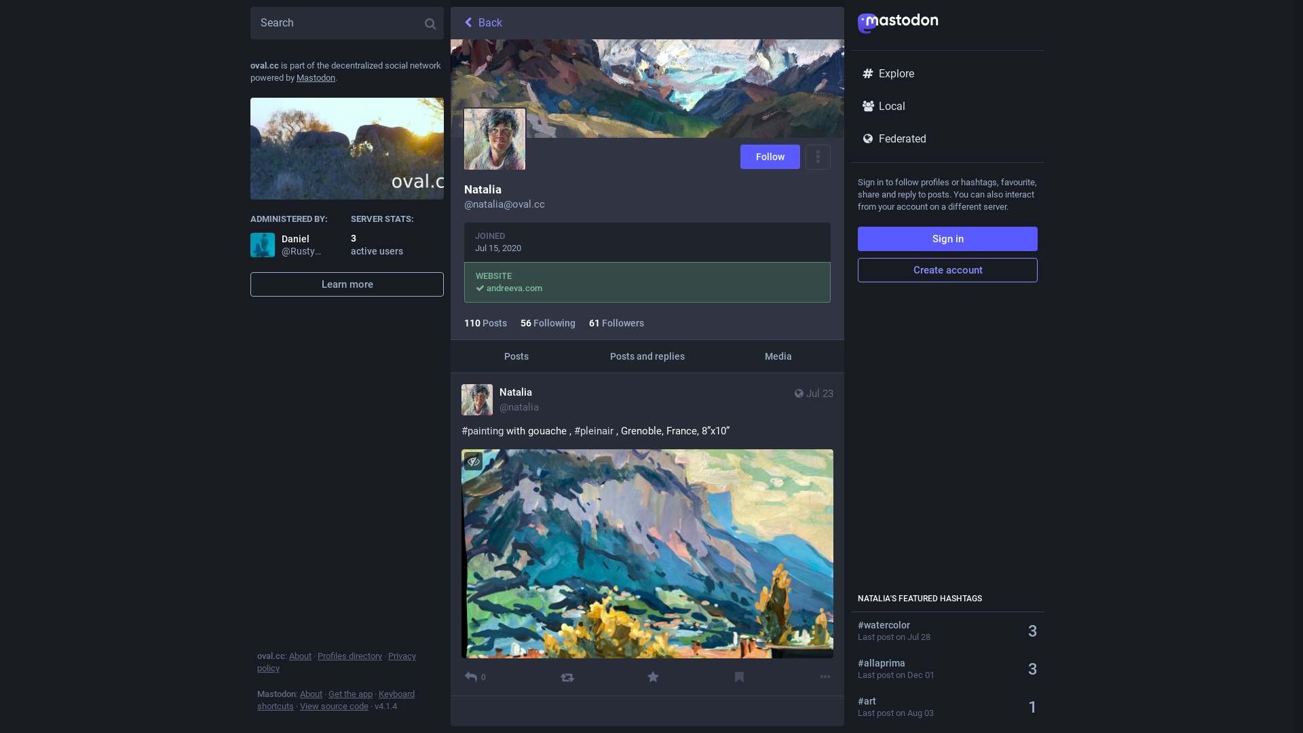 The image size is (1303, 733). Describe the element at coordinates (770, 157) in the screenshot. I see `Follow` at that location.